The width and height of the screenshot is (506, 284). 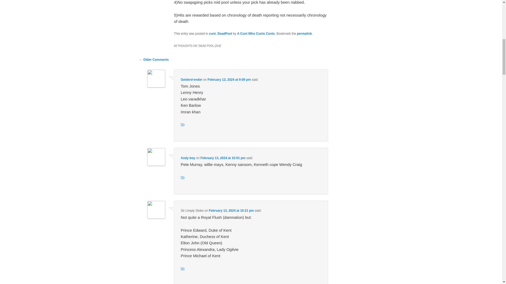 What do you see at coordinates (225, 34) in the screenshot?
I see `DeadPool` at bounding box center [225, 34].